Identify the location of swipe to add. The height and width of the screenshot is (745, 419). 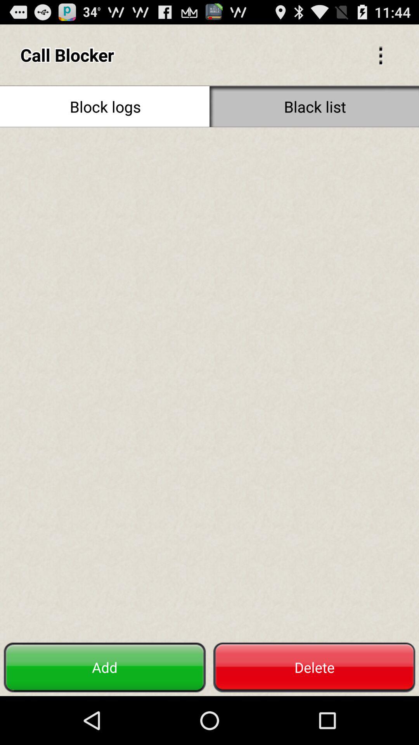
(105, 667).